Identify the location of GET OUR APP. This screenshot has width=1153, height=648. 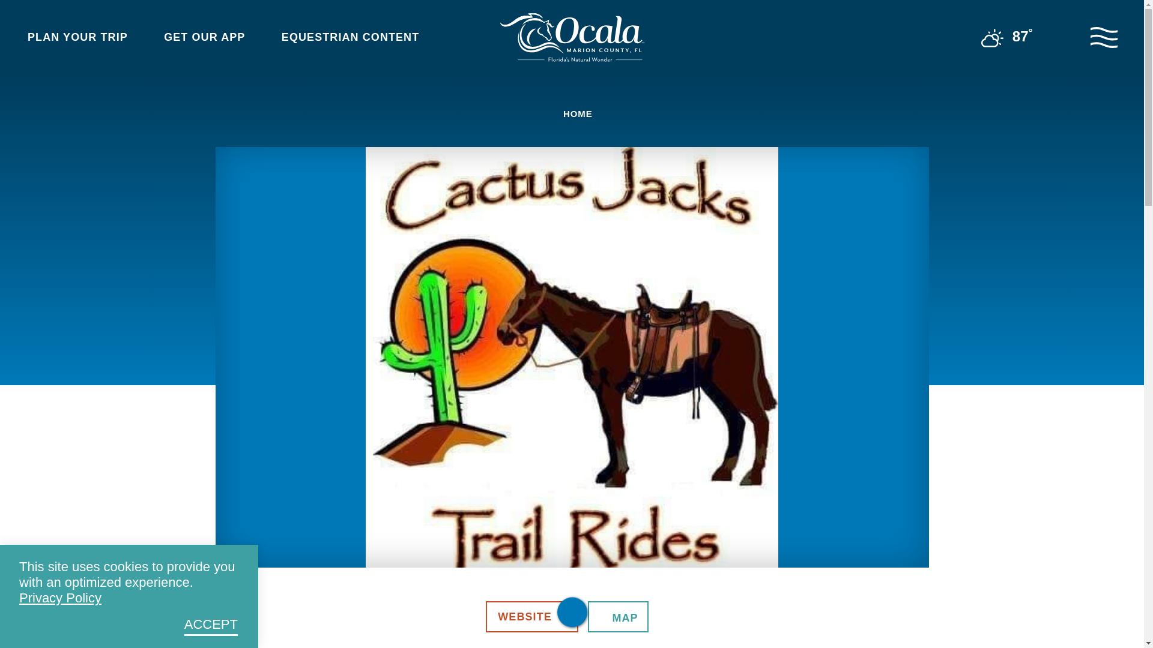
(211, 37).